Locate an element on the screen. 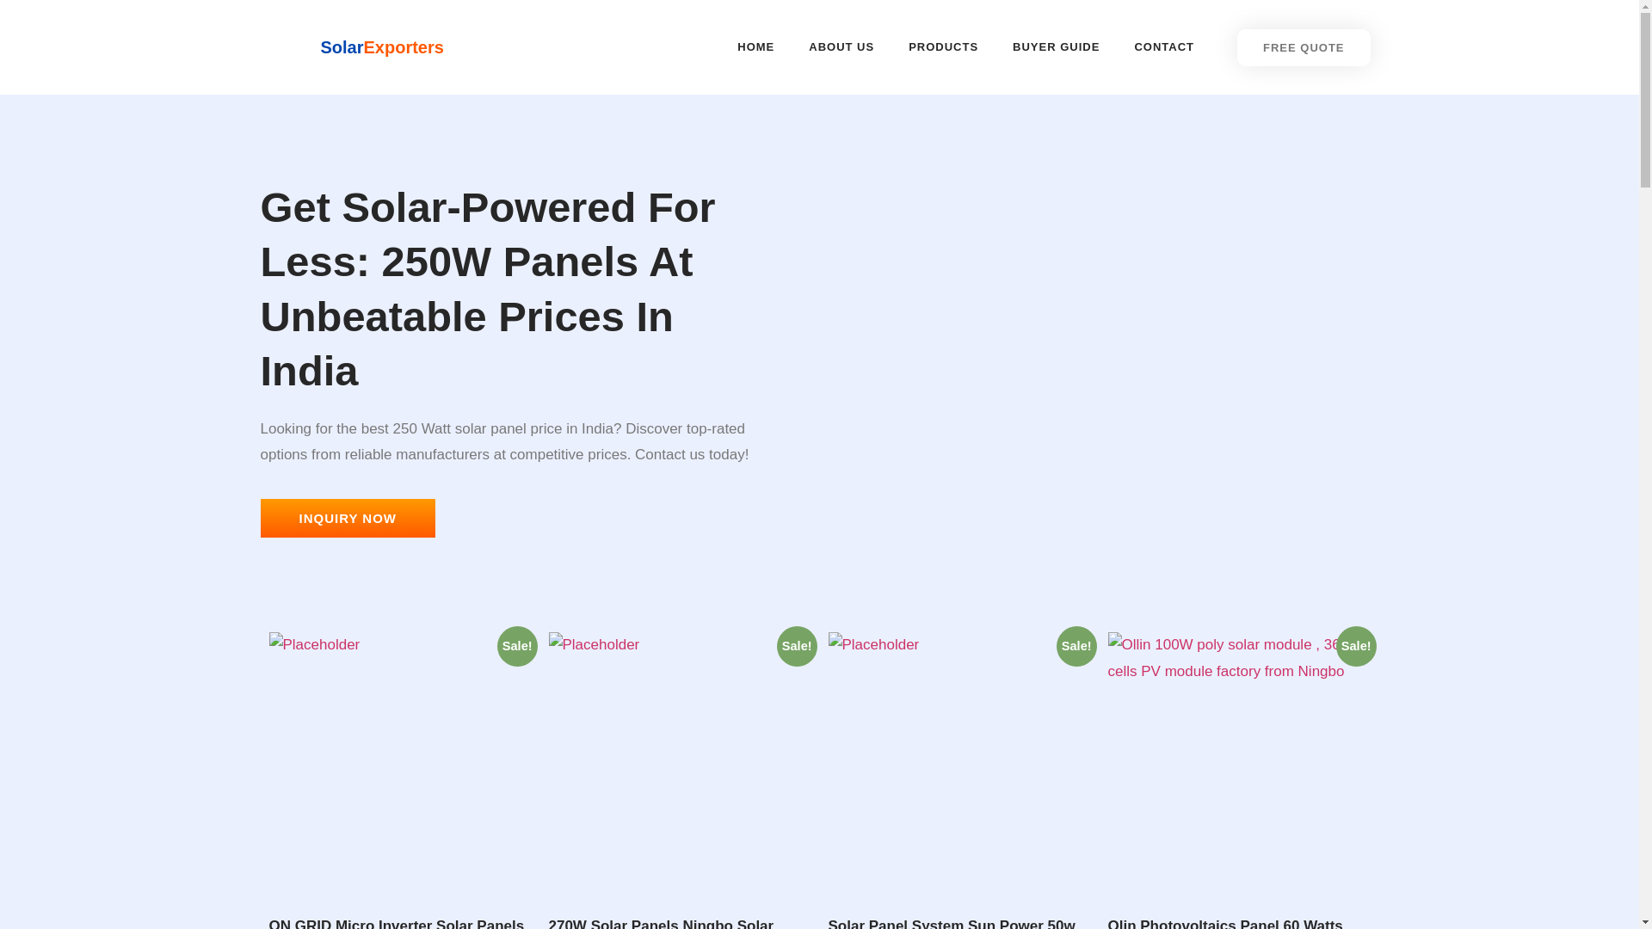 This screenshot has height=929, width=1652. PRODUCTS is located at coordinates (943, 46).